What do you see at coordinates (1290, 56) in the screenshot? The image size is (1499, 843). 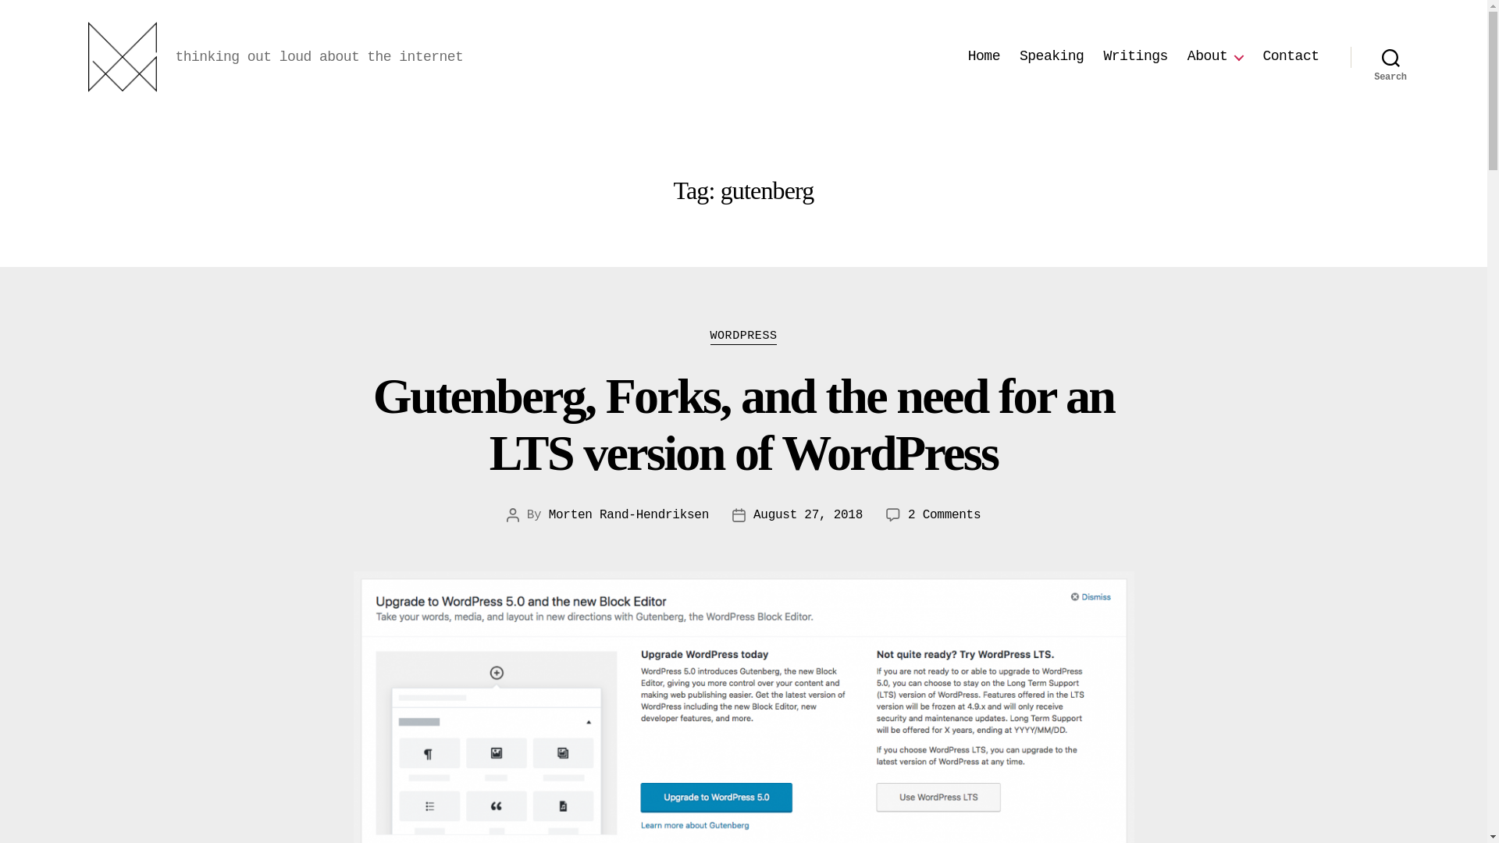 I see `Contact` at bounding box center [1290, 56].